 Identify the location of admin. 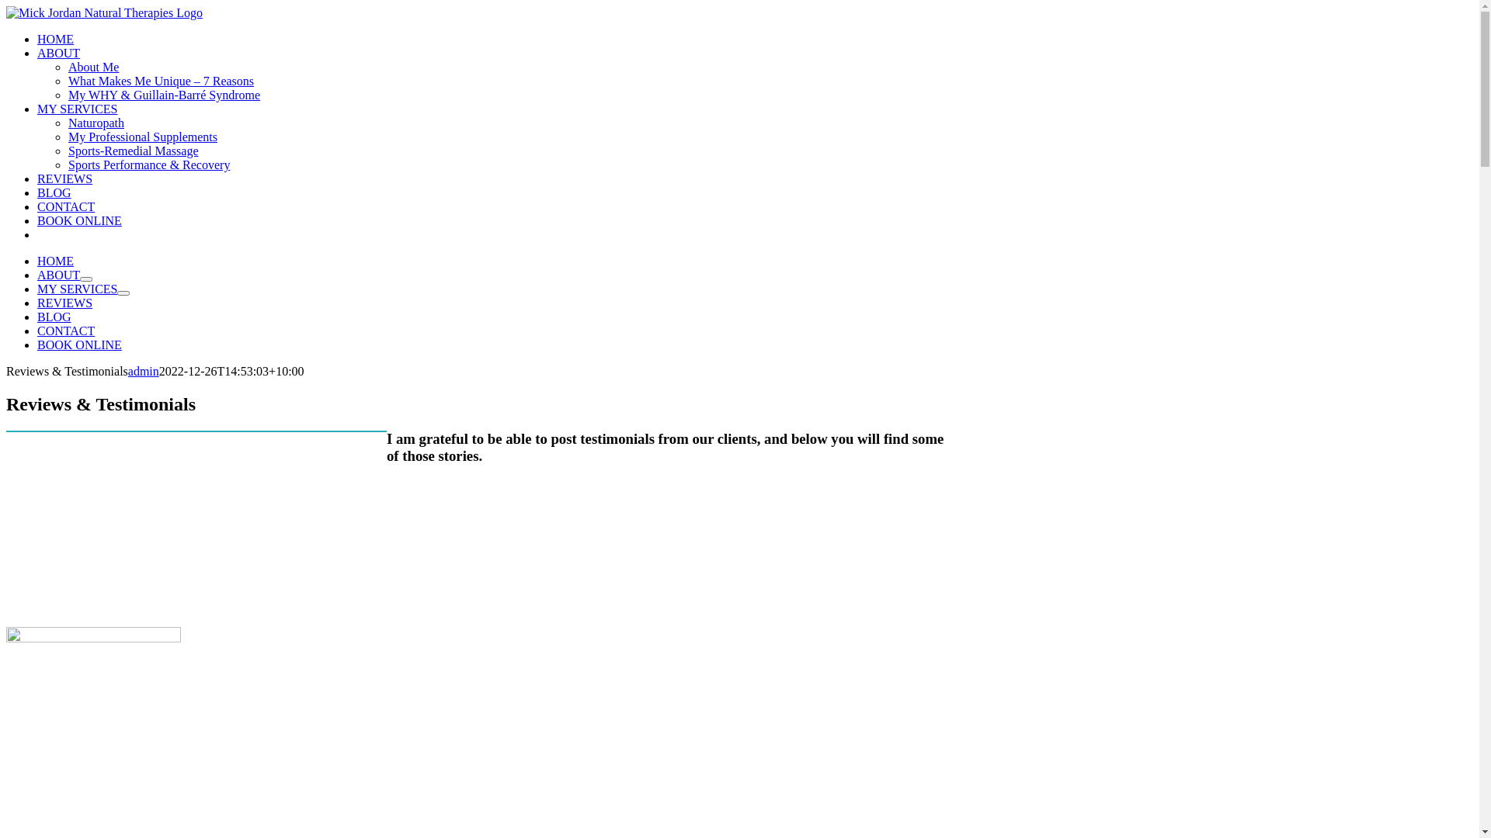
(144, 371).